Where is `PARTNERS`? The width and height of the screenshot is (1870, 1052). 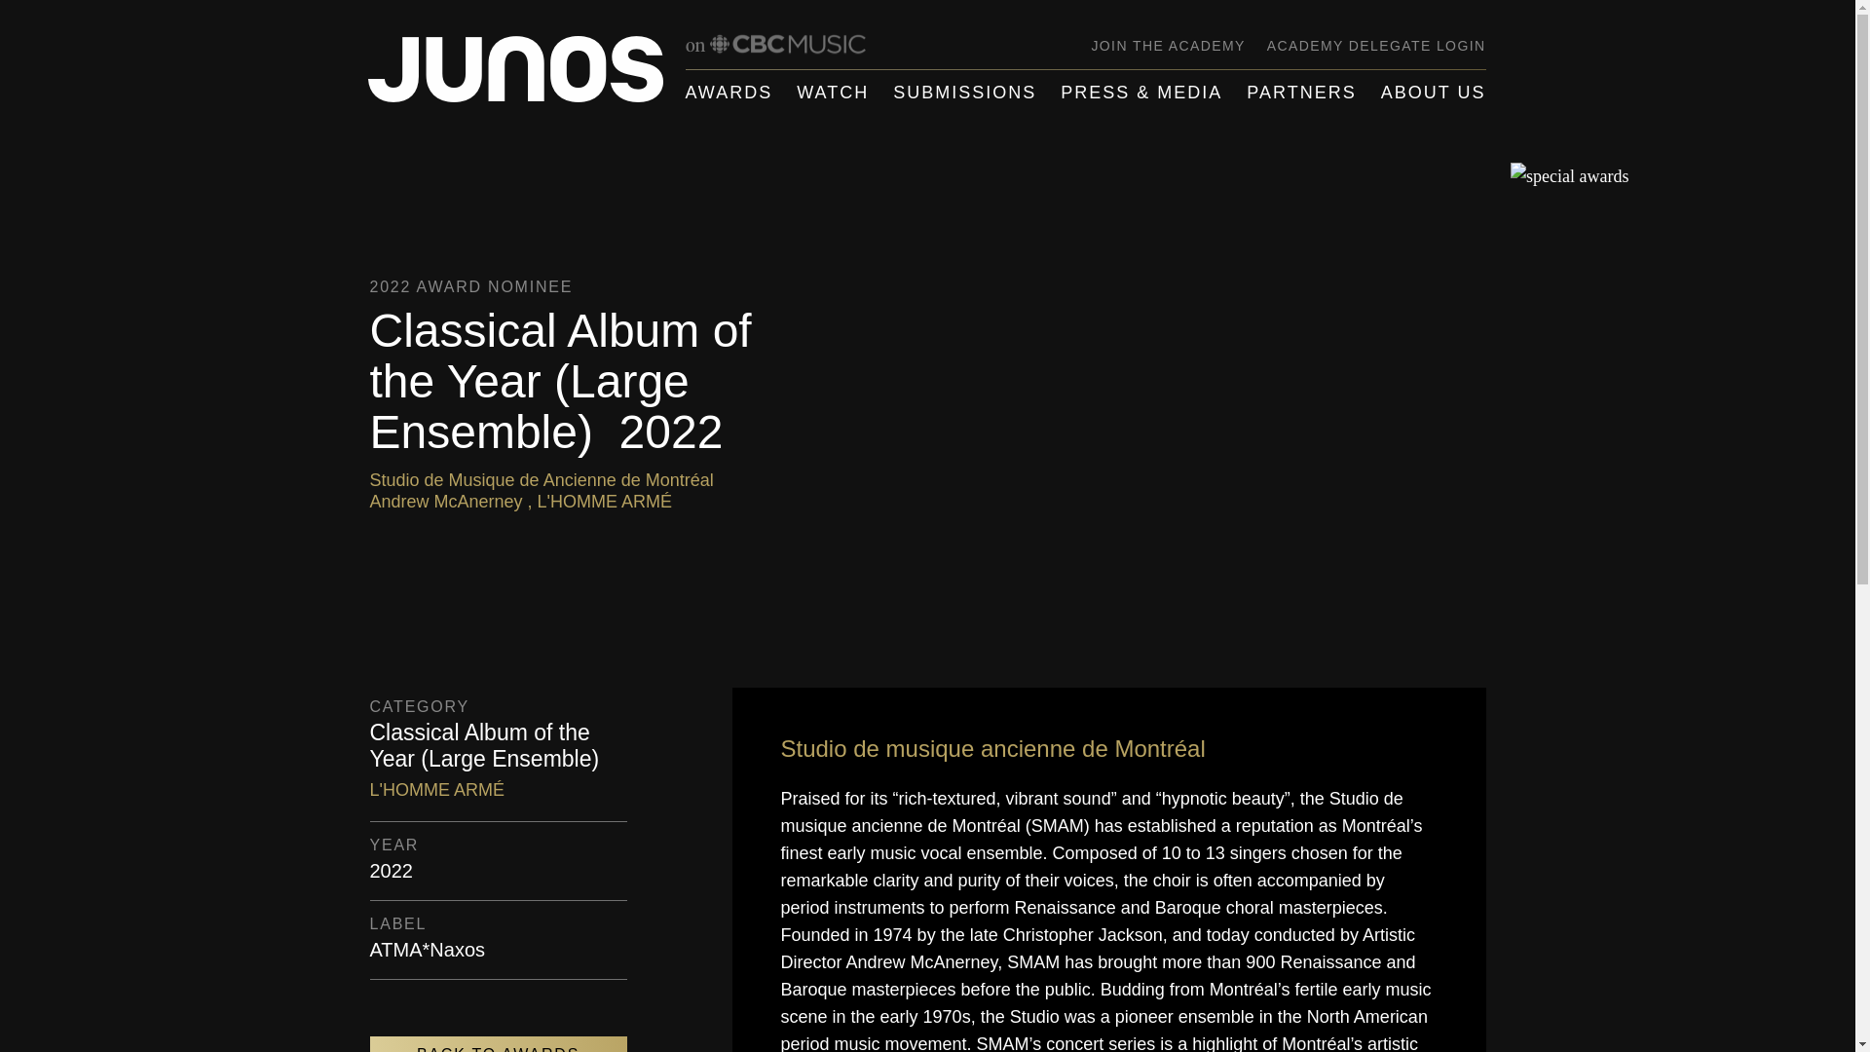 PARTNERS is located at coordinates (1301, 93).